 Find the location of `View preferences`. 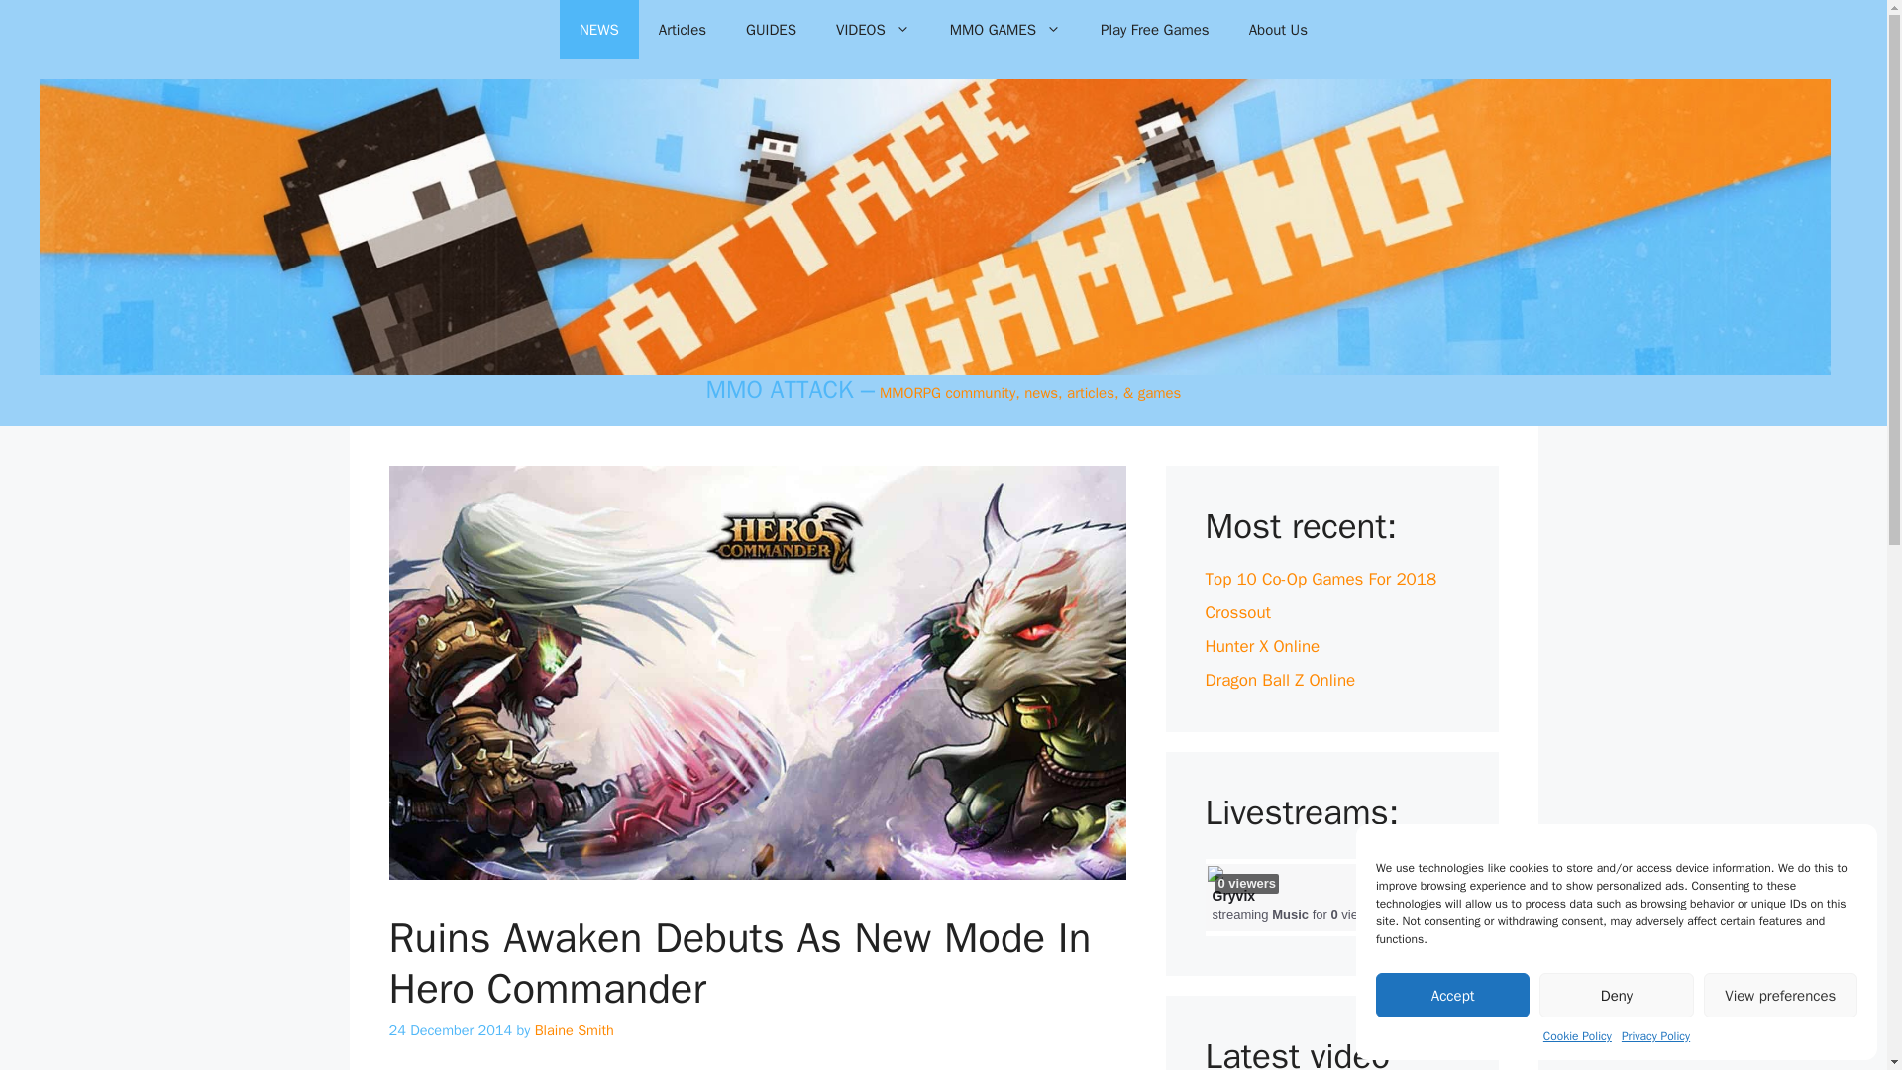

View preferences is located at coordinates (1781, 995).